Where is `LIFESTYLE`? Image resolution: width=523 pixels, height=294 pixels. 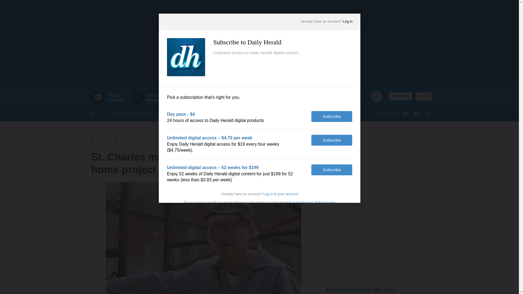 LIFESTYLE is located at coordinates (211, 113).